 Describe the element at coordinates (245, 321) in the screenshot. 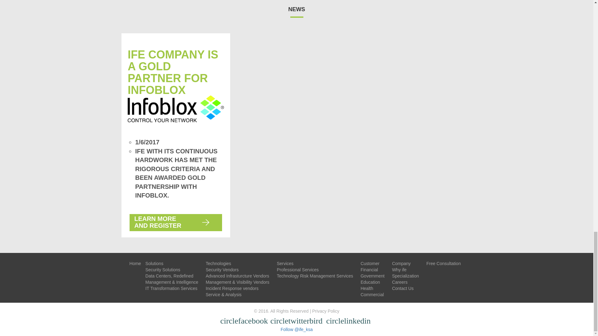

I see `circlefacebook` at that location.